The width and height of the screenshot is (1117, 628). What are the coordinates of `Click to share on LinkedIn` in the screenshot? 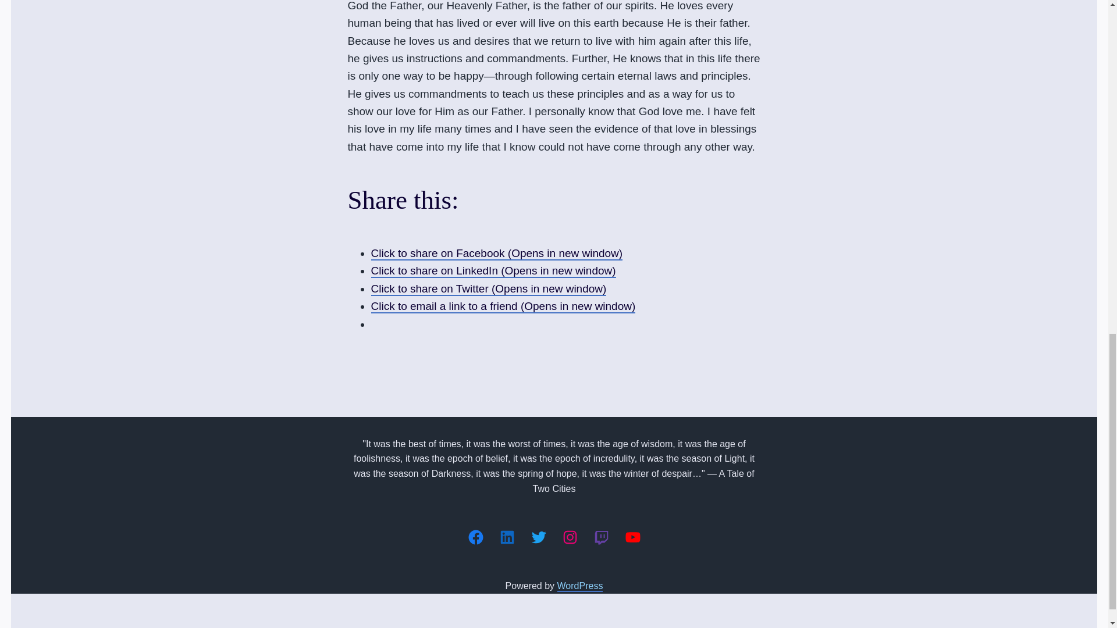 It's located at (493, 271).